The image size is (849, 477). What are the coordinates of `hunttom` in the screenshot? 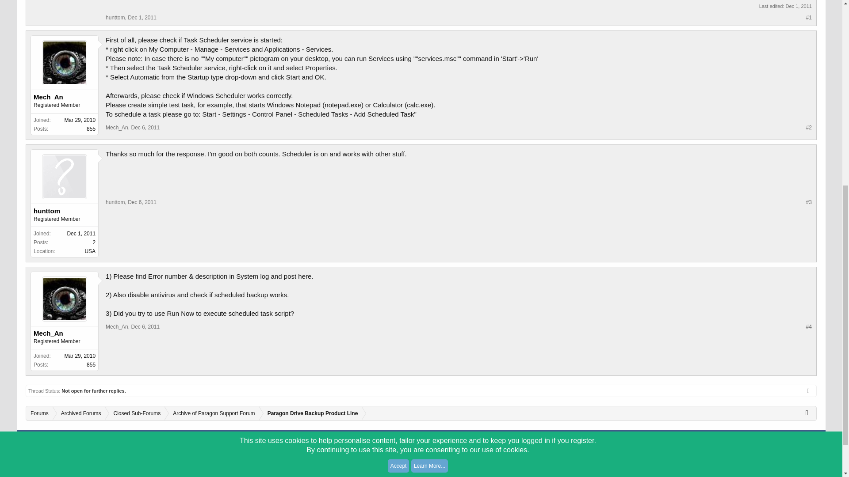 It's located at (115, 18).